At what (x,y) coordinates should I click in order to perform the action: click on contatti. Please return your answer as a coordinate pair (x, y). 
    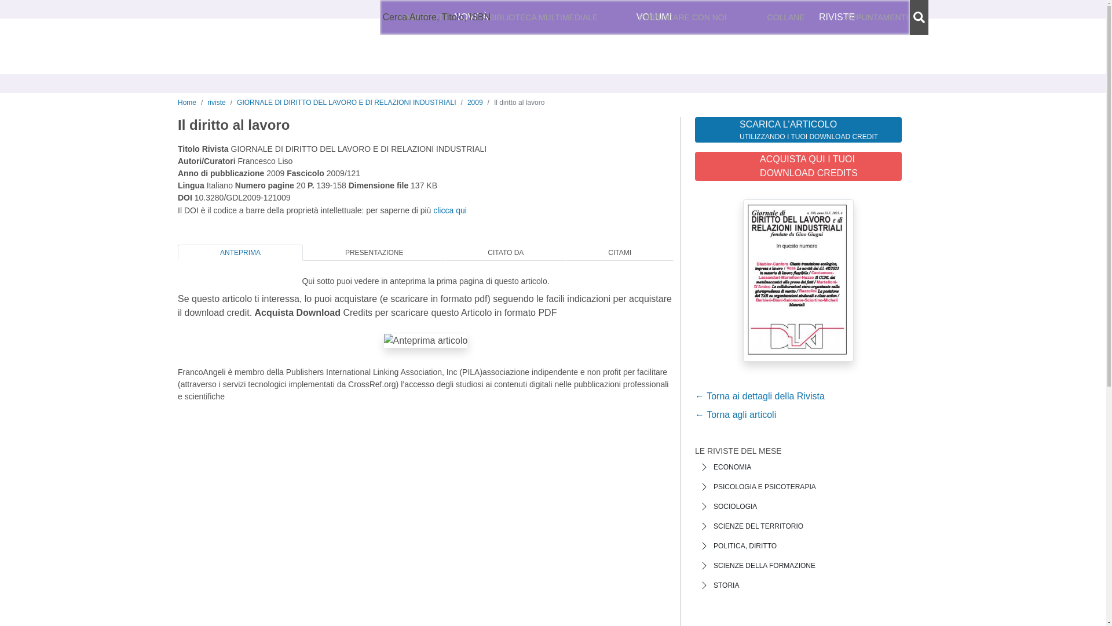
    Looking at the image, I should click on (441, 17).